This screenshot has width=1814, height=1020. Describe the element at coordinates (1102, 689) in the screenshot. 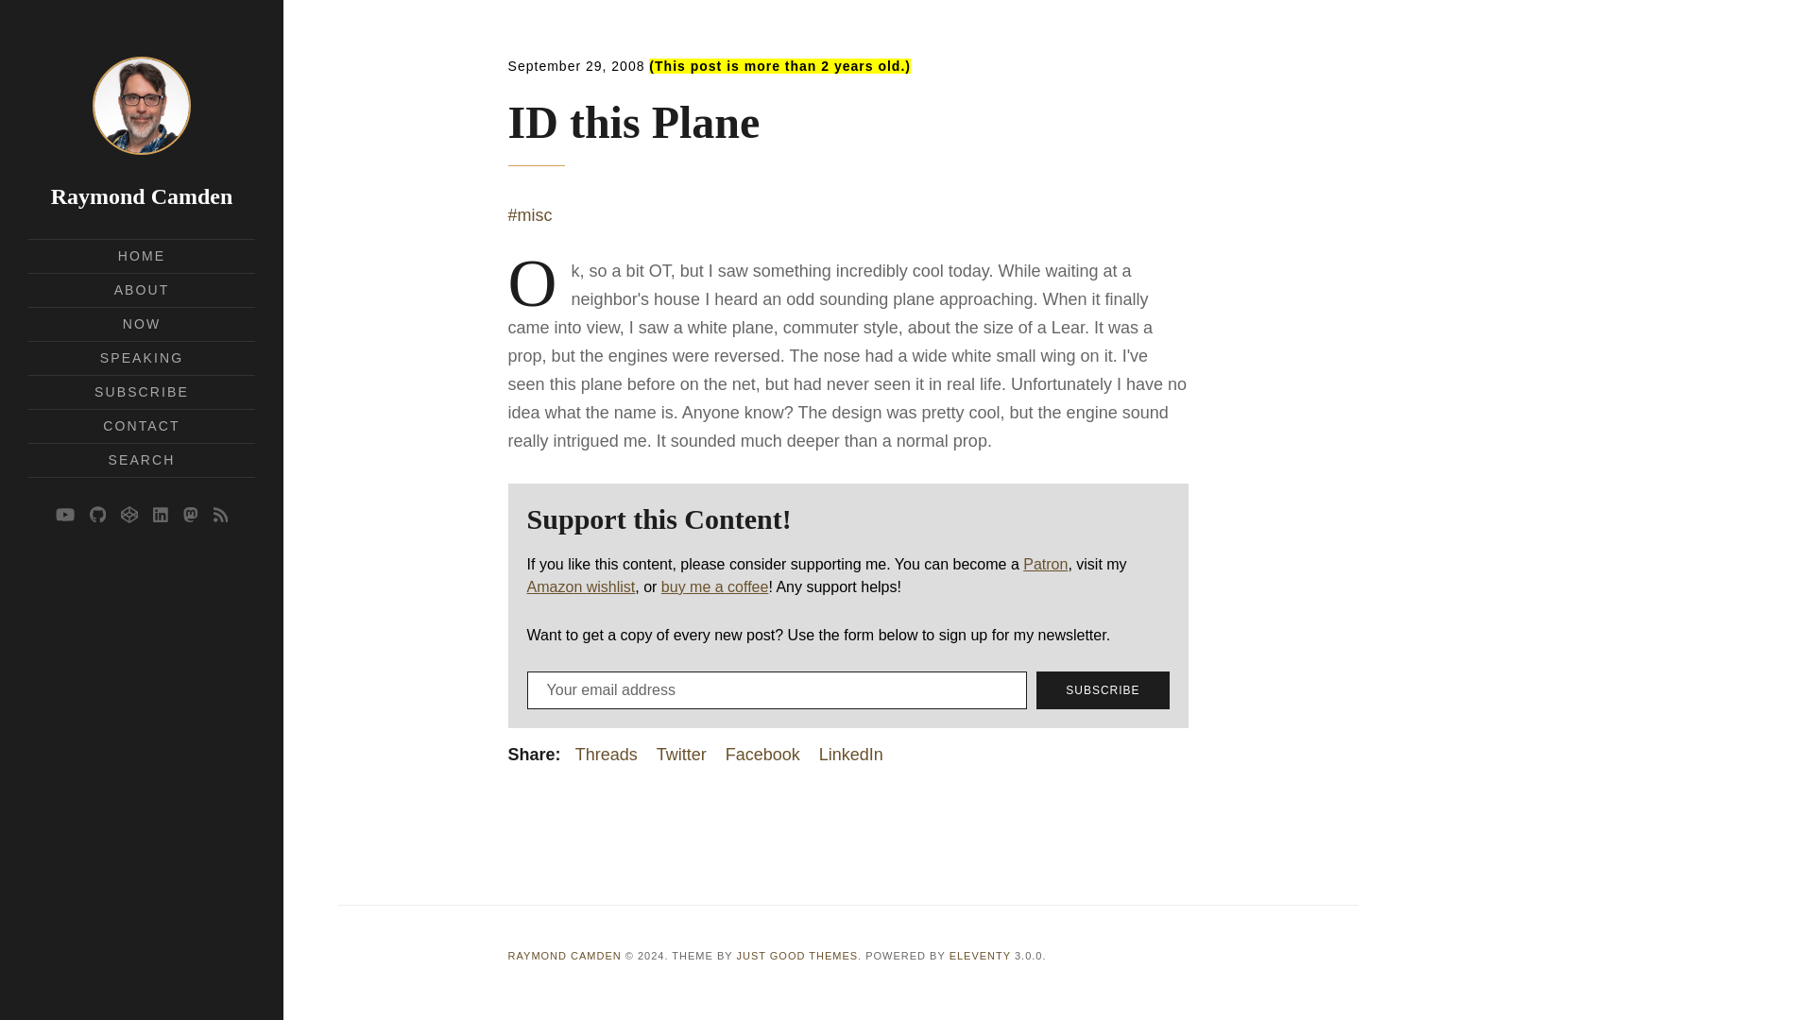

I see `SUBSCRIBE` at that location.